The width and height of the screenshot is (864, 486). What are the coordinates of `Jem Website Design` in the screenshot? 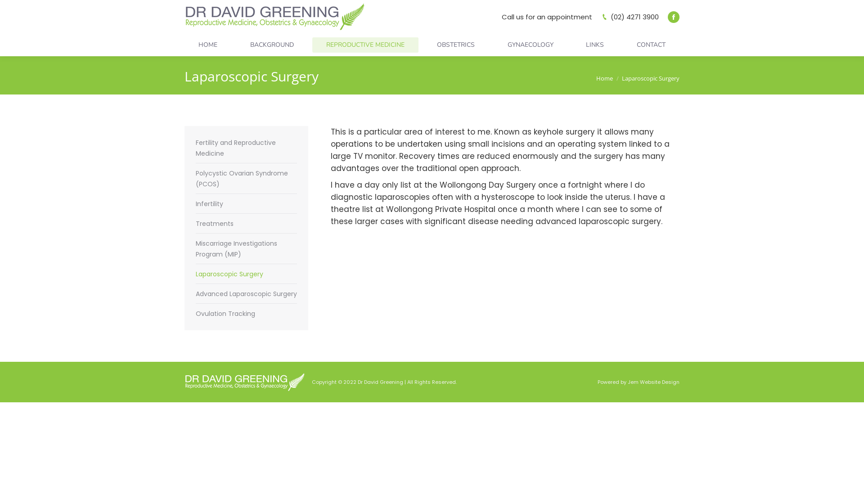 It's located at (653, 382).